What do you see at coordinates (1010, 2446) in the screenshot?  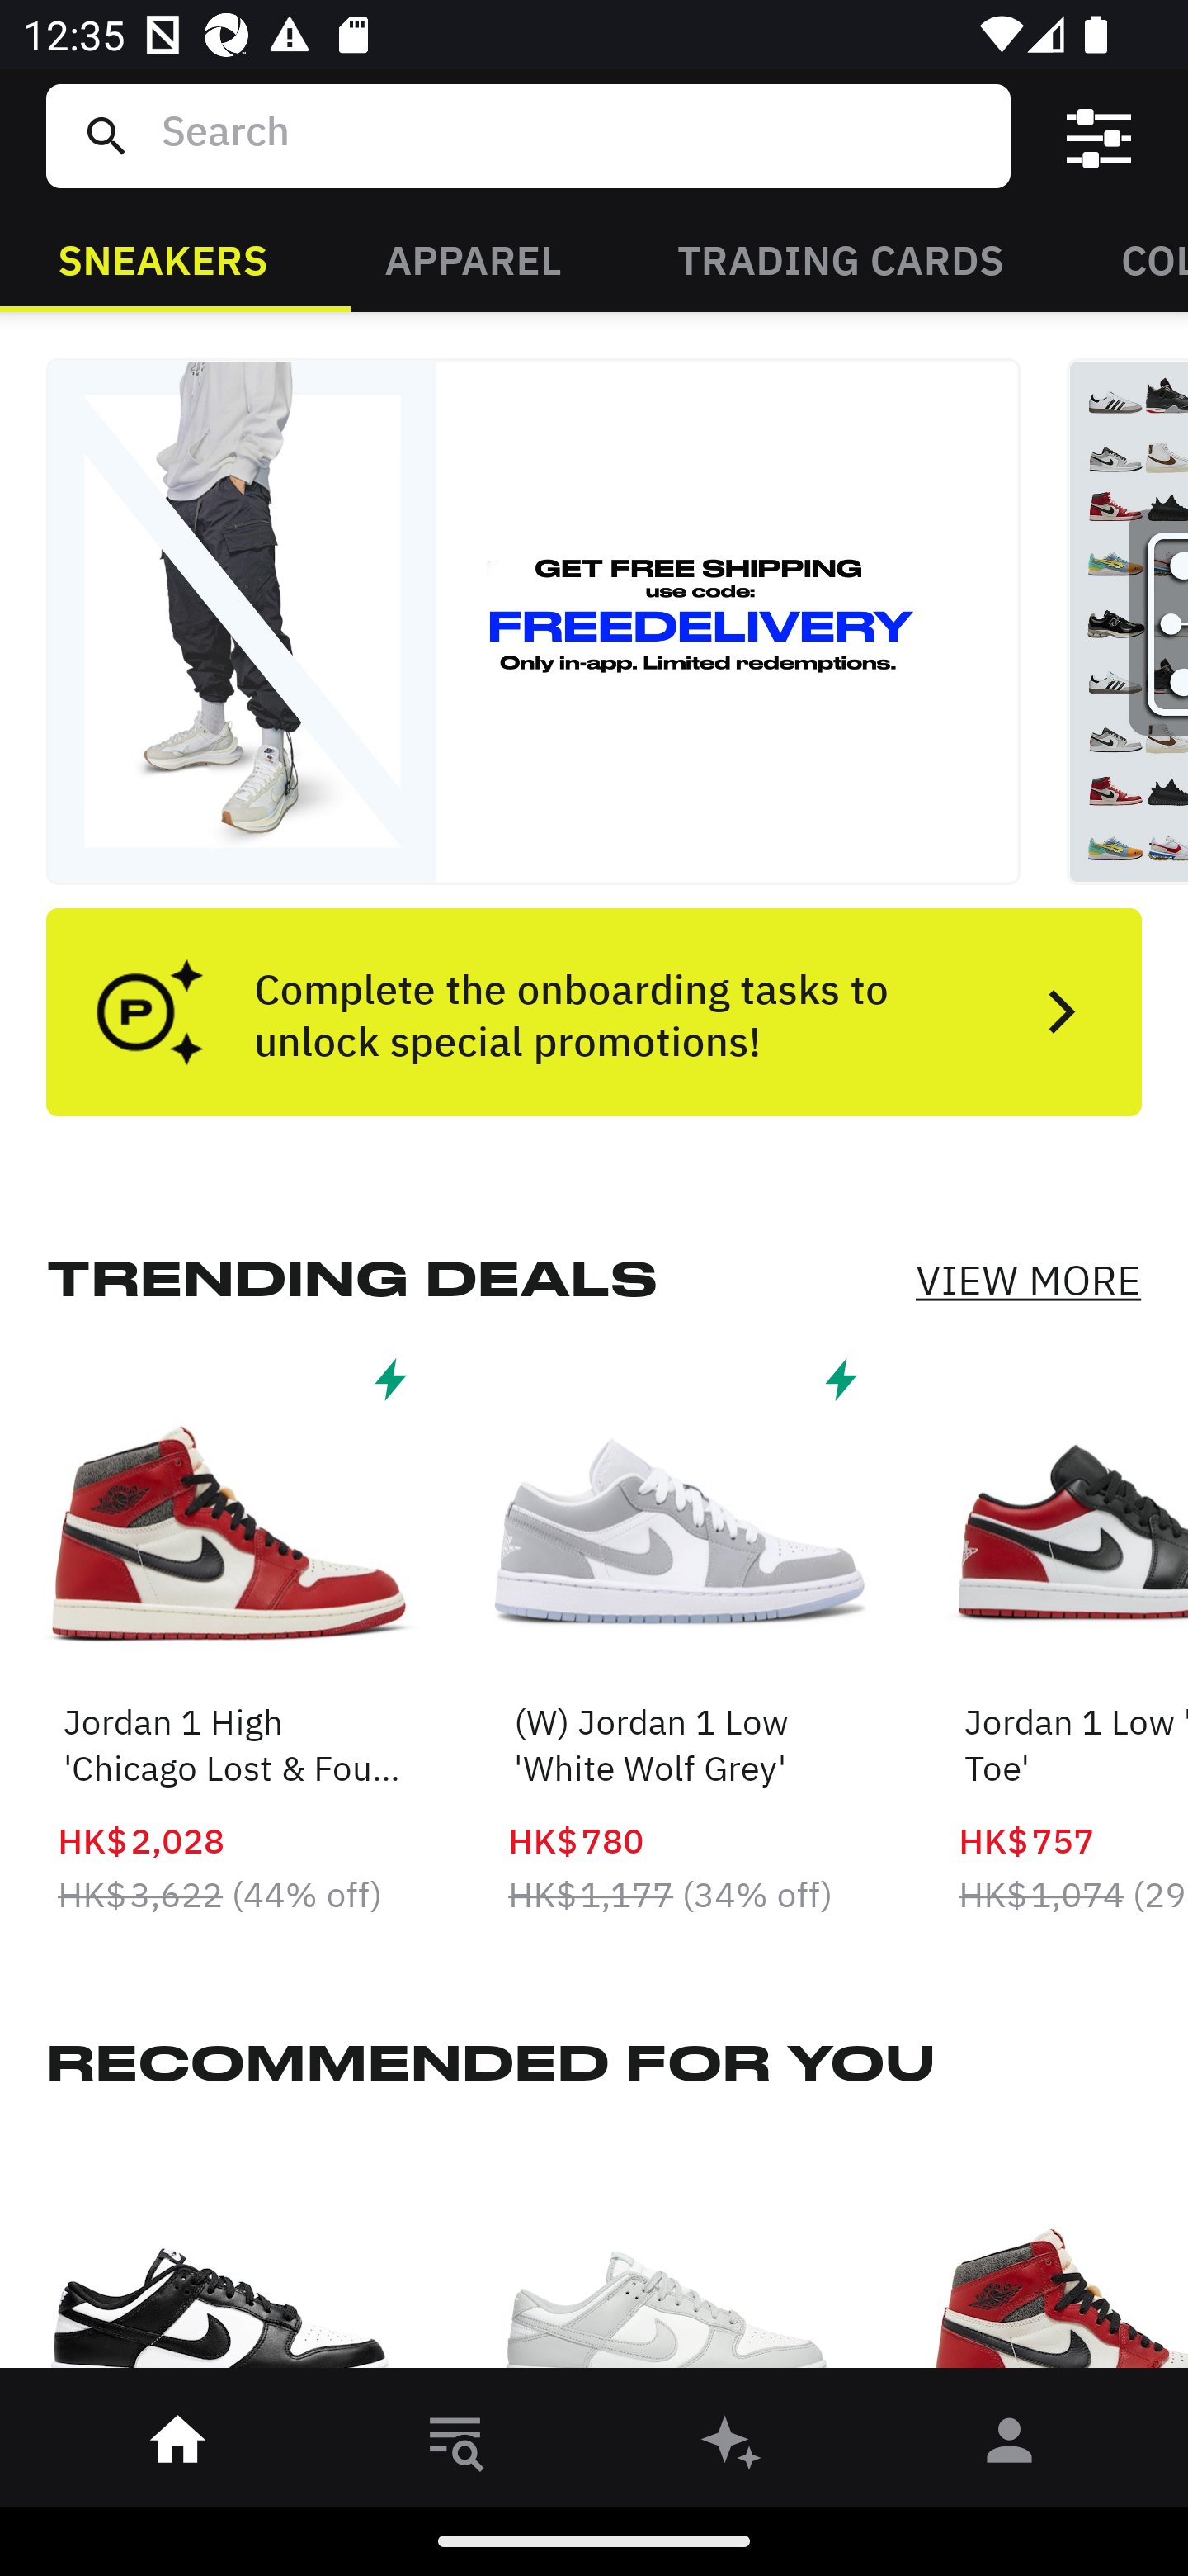 I see `󰀄` at bounding box center [1010, 2446].